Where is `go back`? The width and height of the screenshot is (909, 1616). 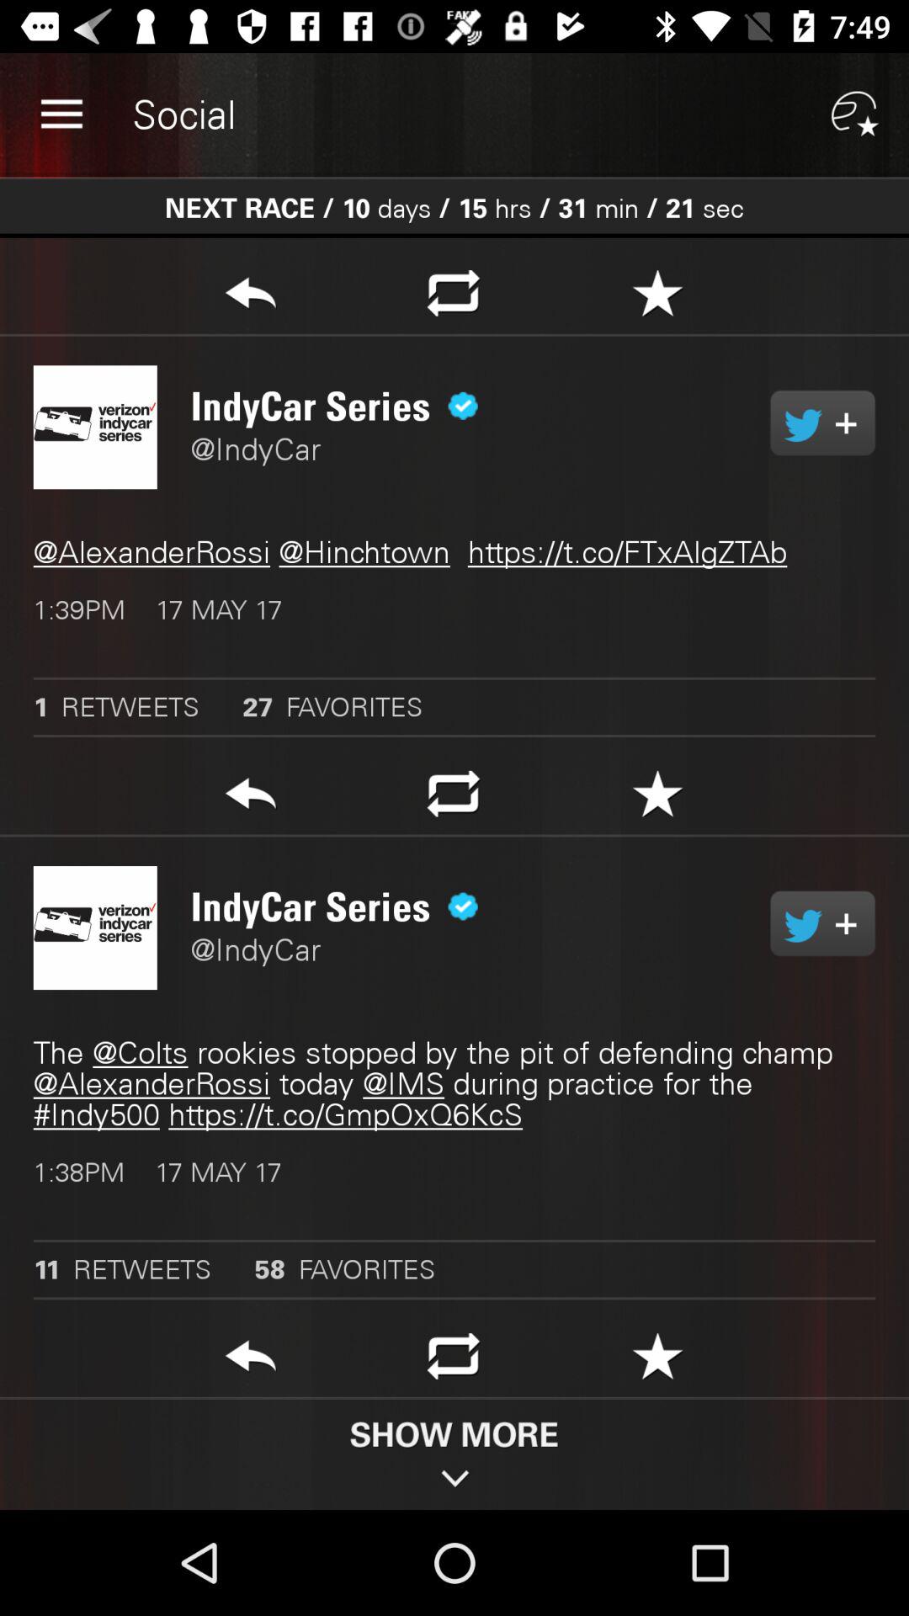 go back is located at coordinates (251, 798).